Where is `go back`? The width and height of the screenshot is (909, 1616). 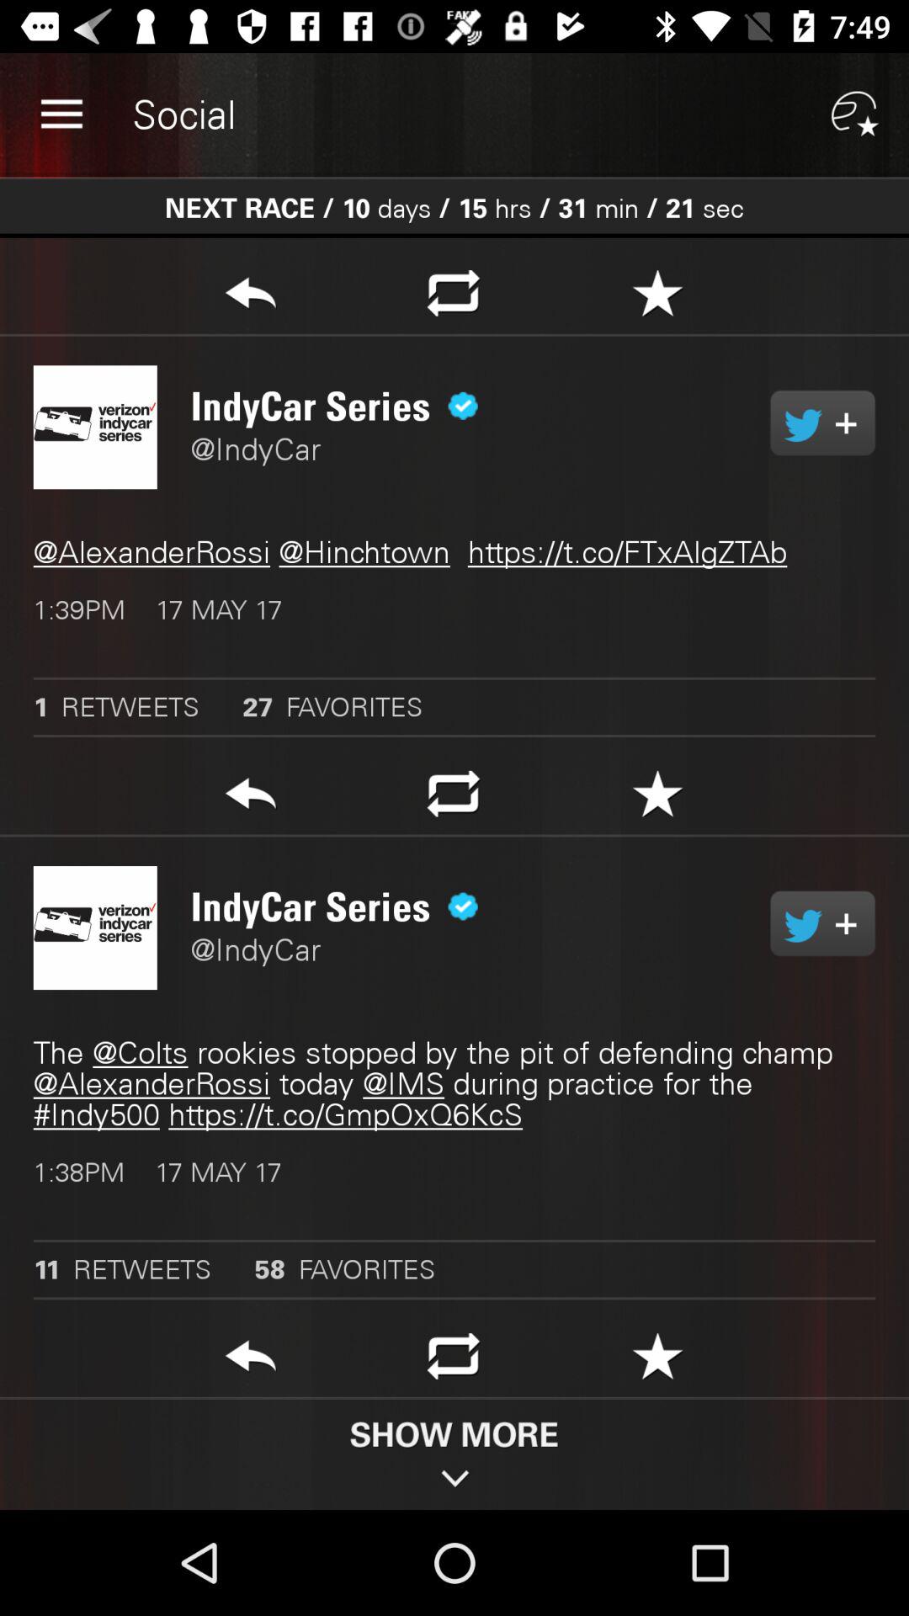 go back is located at coordinates (251, 798).